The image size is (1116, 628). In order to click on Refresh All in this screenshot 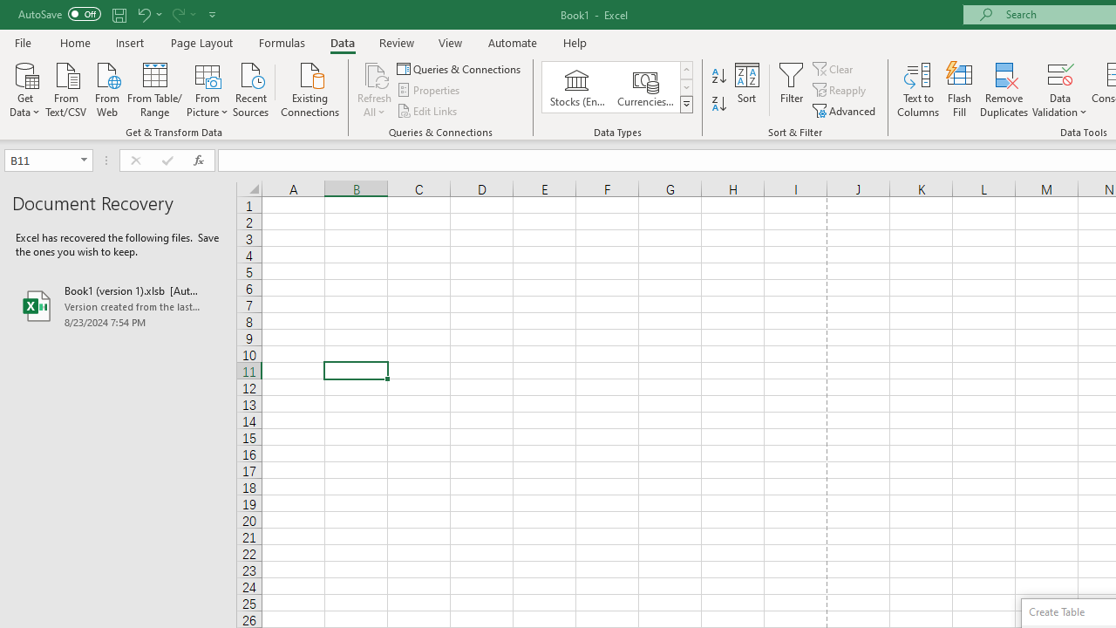, I will do `click(375, 73)`.